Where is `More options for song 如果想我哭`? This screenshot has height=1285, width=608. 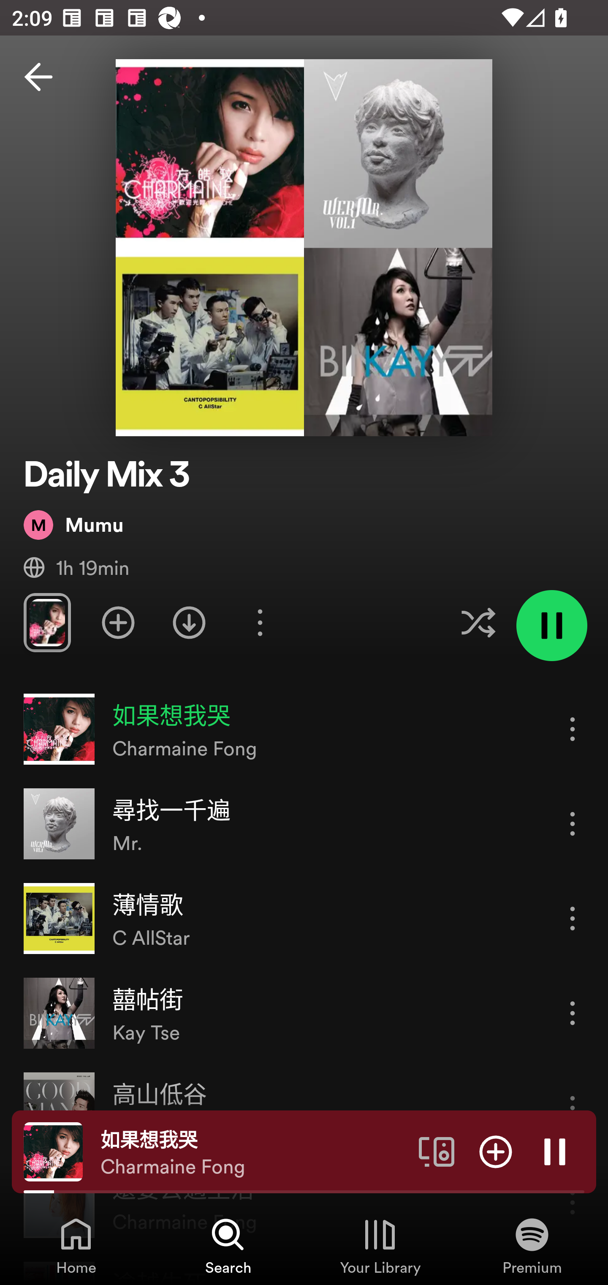 More options for song 如果想我哭 is located at coordinates (573, 729).